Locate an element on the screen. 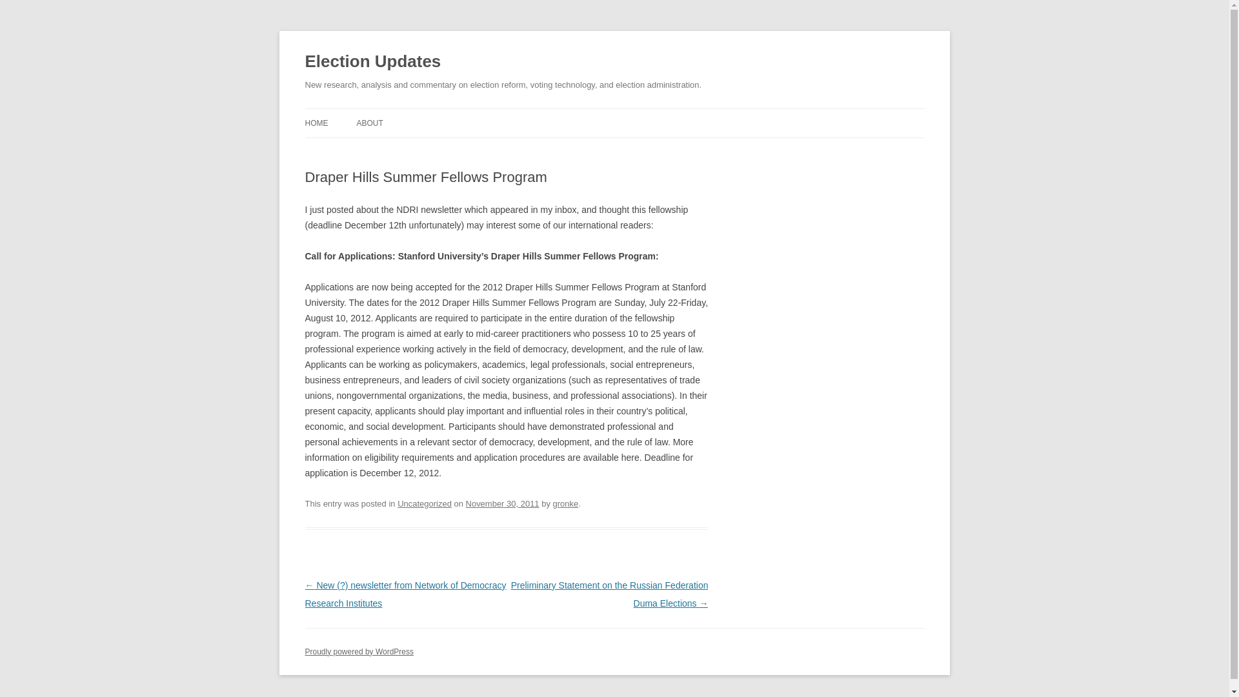 The height and width of the screenshot is (697, 1239). Uncategorized is located at coordinates (425, 503).